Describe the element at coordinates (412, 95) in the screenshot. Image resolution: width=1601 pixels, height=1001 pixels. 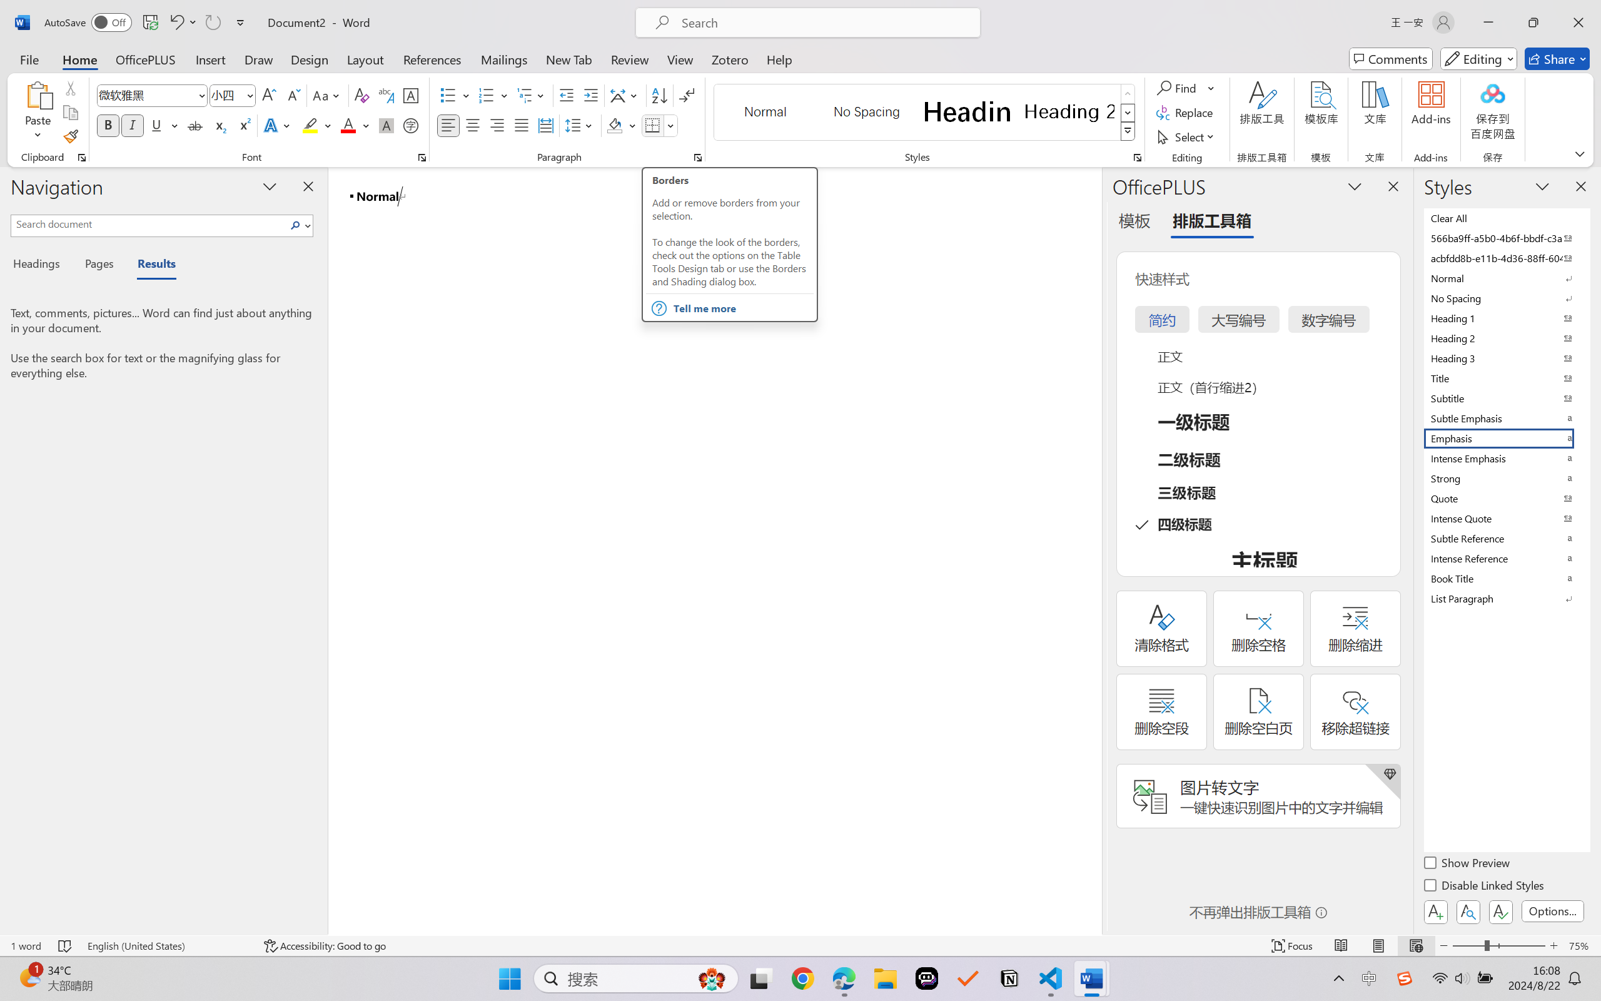
I see `Character Border` at that location.